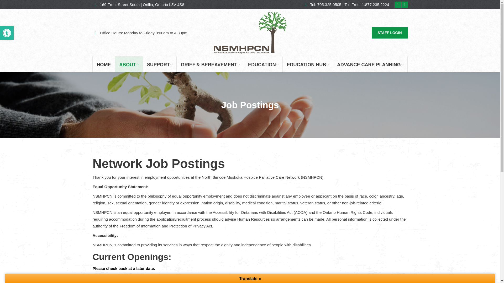 This screenshot has width=504, height=283. Describe the element at coordinates (390, 32) in the screenshot. I see `X page opens in new window` at that location.